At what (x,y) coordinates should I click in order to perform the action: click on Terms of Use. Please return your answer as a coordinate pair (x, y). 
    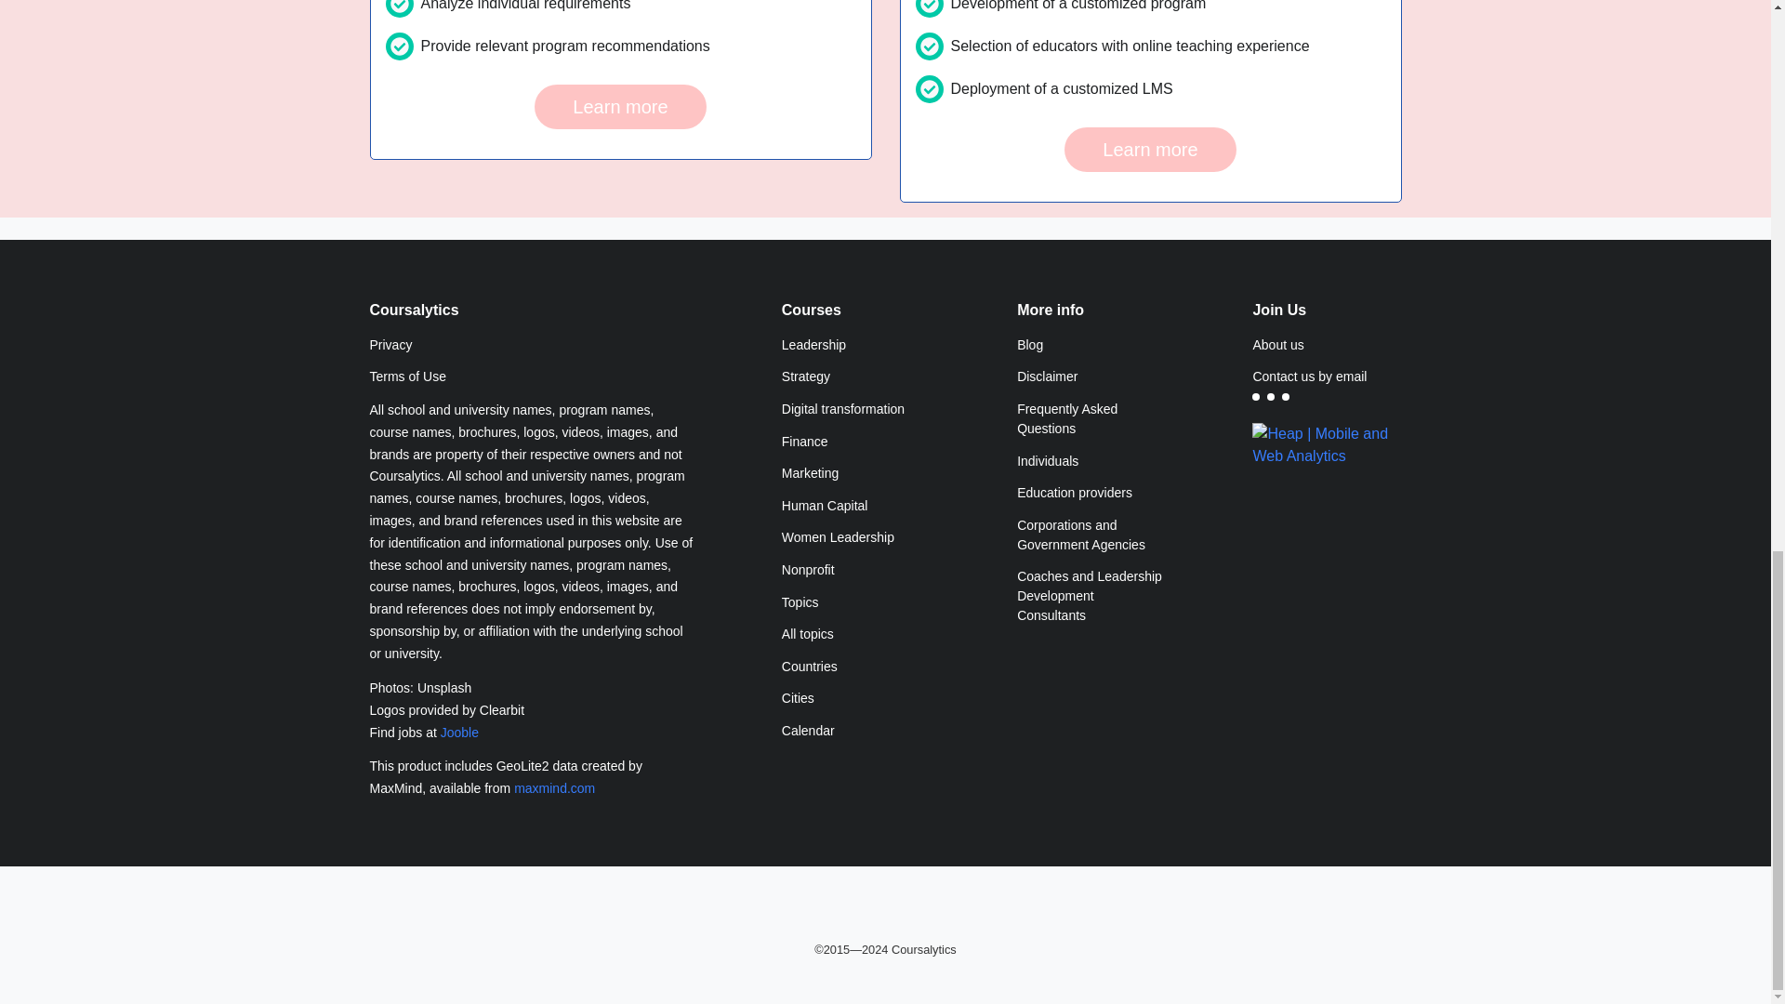
    Looking at the image, I should click on (532, 377).